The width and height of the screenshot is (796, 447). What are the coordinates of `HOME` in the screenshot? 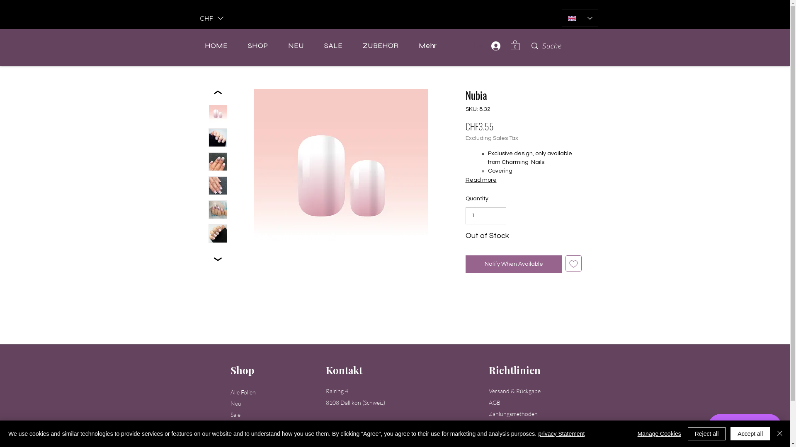 It's located at (216, 46).